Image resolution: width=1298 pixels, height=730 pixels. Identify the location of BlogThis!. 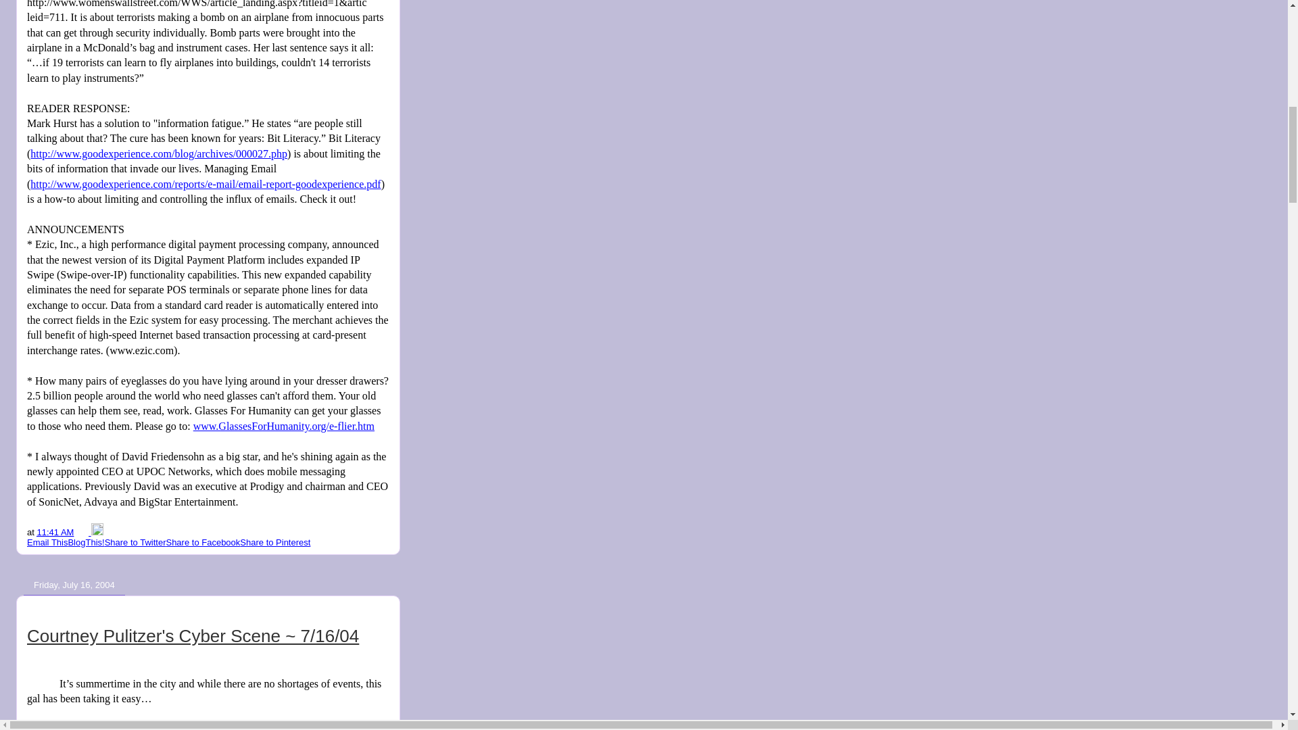
(85, 542).